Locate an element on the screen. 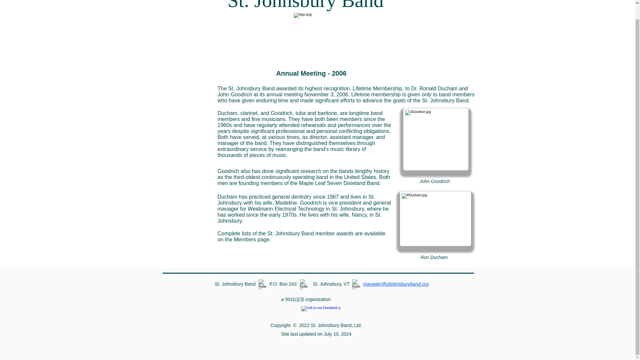 Image resolution: width=640 pixels, height=360 pixels. John Goodrich is located at coordinates (436, 139).